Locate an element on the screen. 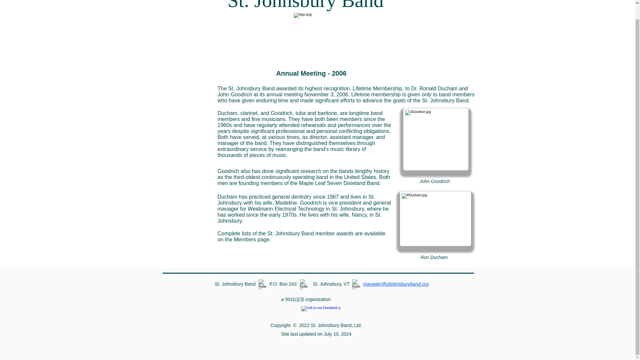 Image resolution: width=640 pixels, height=360 pixels. John Goodrich is located at coordinates (436, 139).